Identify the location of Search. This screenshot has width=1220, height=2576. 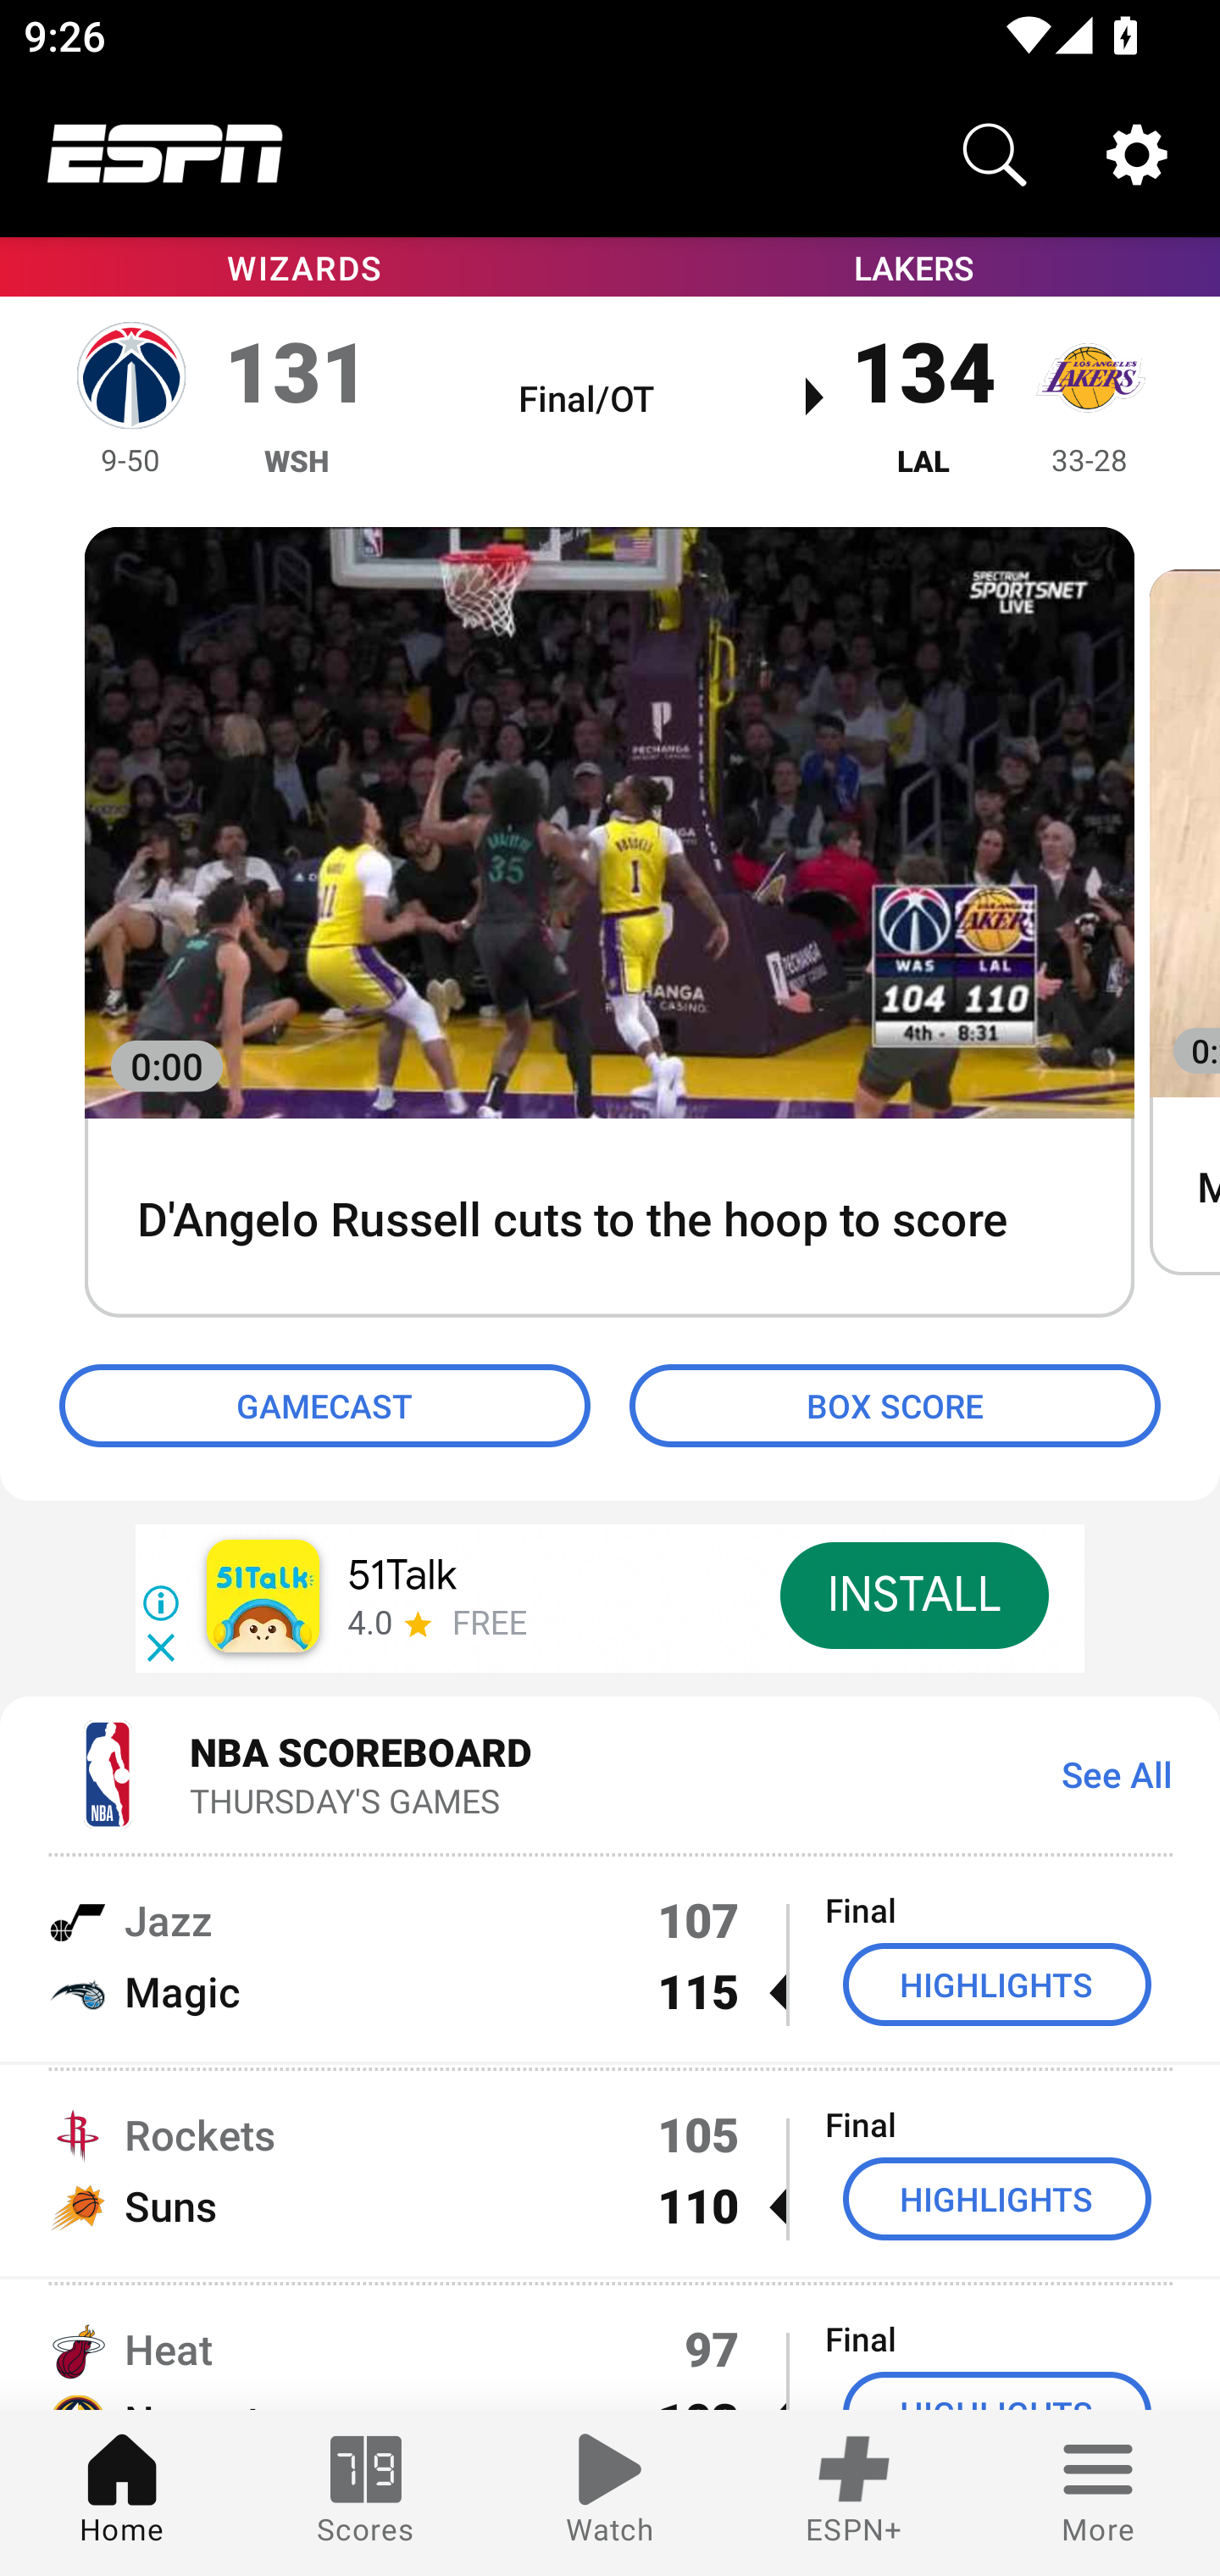
(995, 154).